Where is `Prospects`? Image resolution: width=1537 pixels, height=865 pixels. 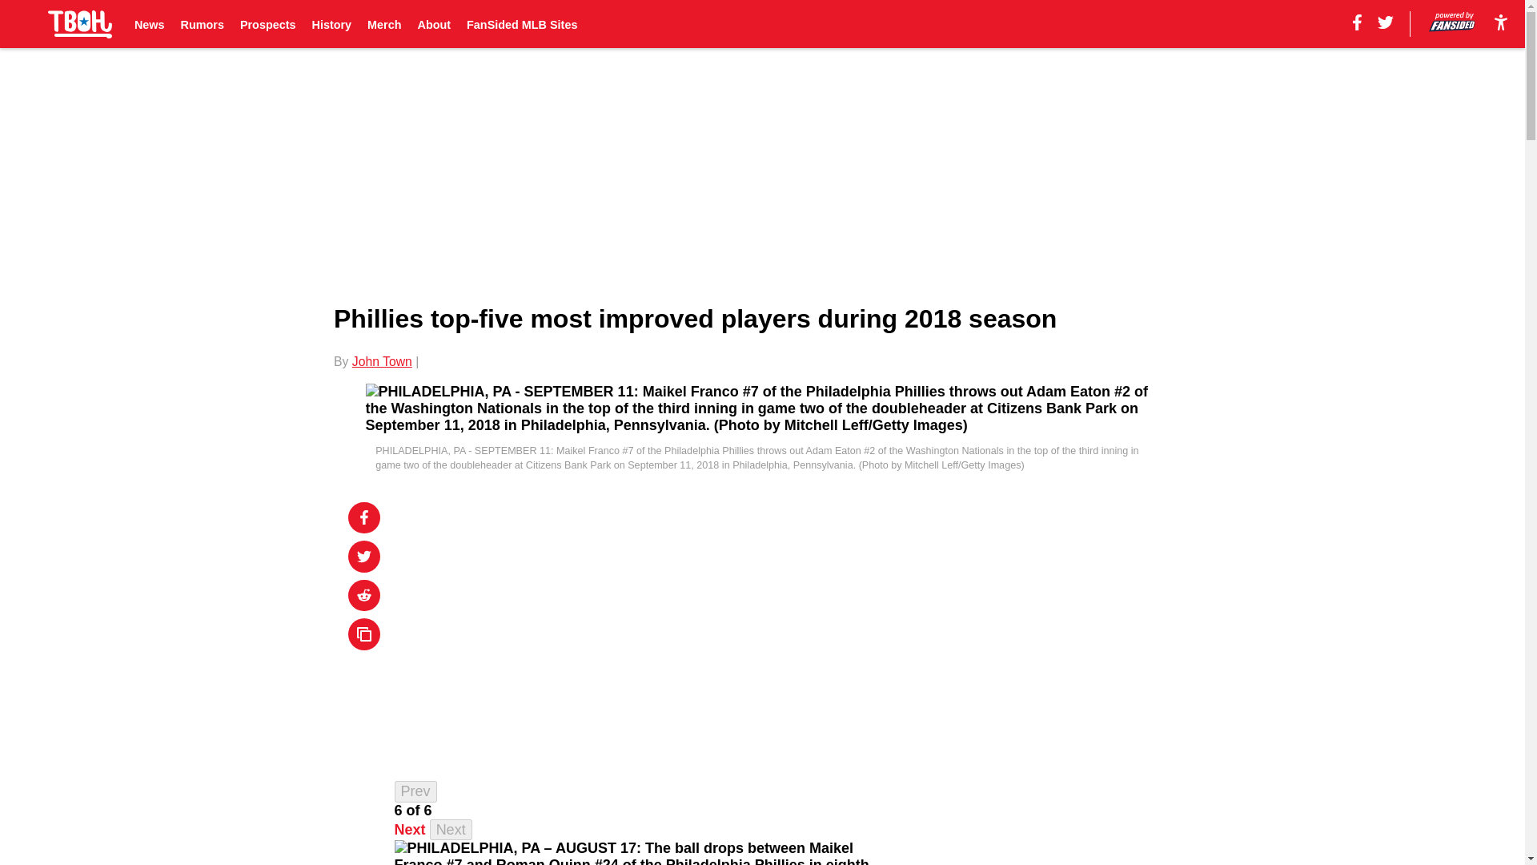
Prospects is located at coordinates (267, 24).